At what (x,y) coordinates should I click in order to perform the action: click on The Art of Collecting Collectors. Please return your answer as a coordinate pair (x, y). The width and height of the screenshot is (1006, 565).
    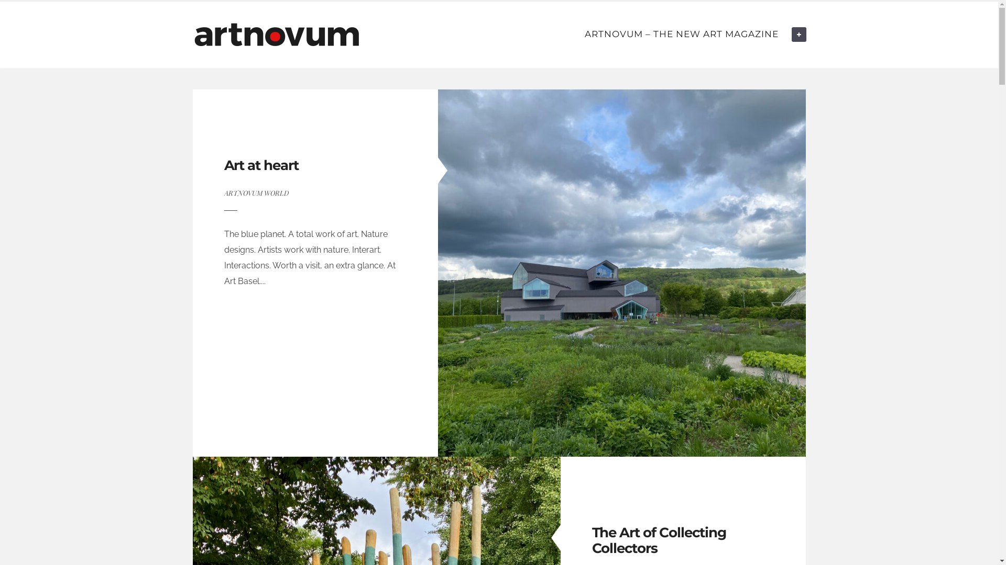
    Looking at the image, I should click on (659, 540).